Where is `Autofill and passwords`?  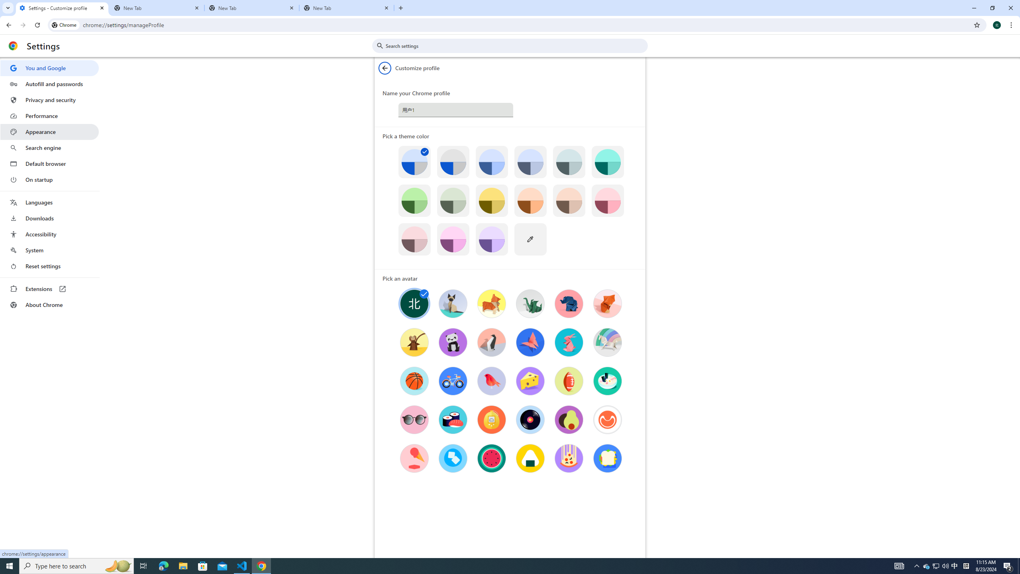 Autofill and passwords is located at coordinates (49, 84).